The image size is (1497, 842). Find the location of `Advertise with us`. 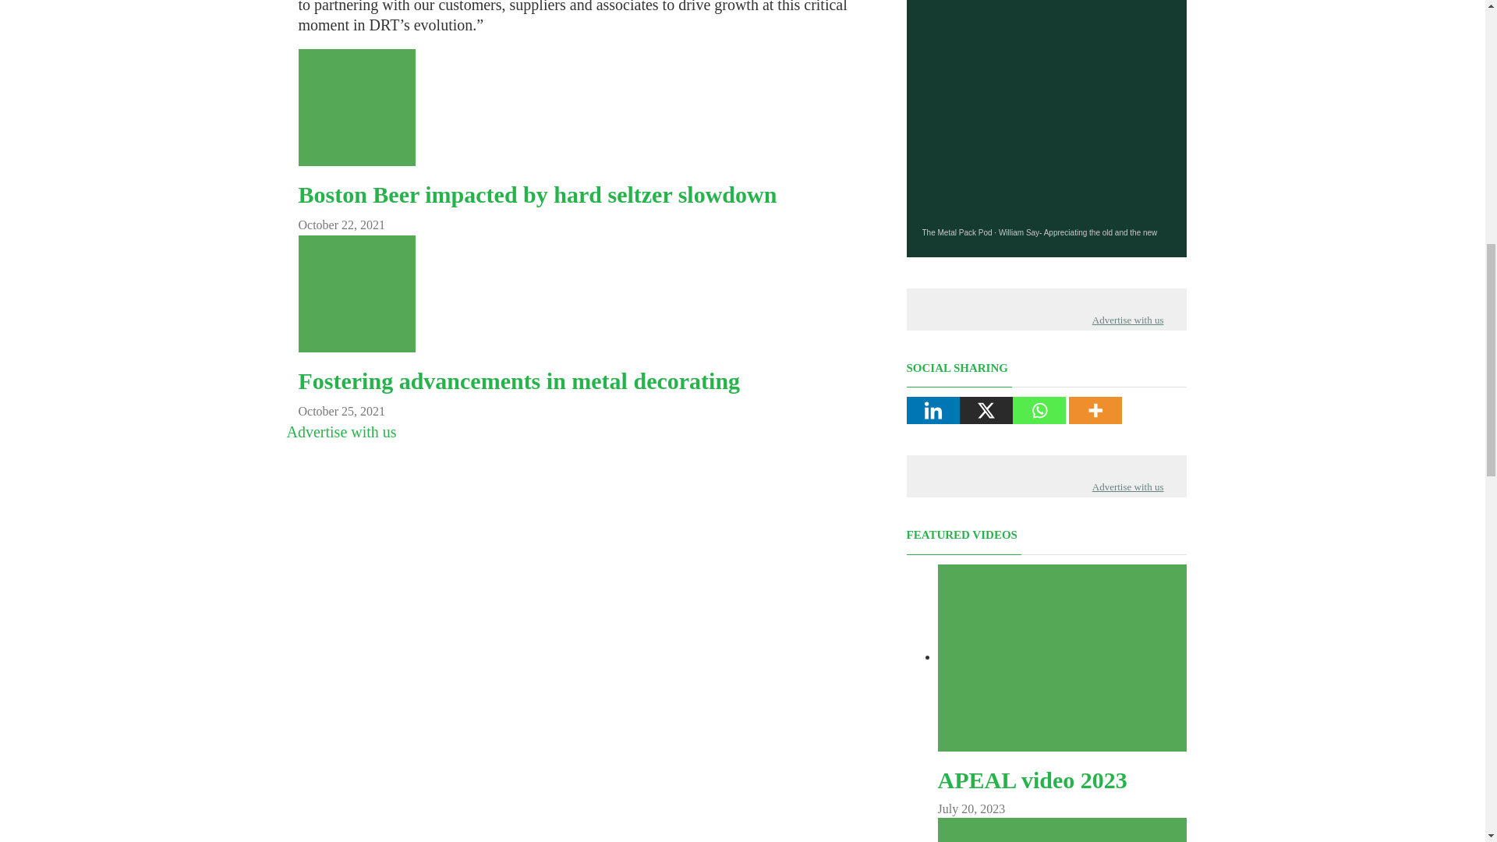

Advertise with us is located at coordinates (1128, 320).